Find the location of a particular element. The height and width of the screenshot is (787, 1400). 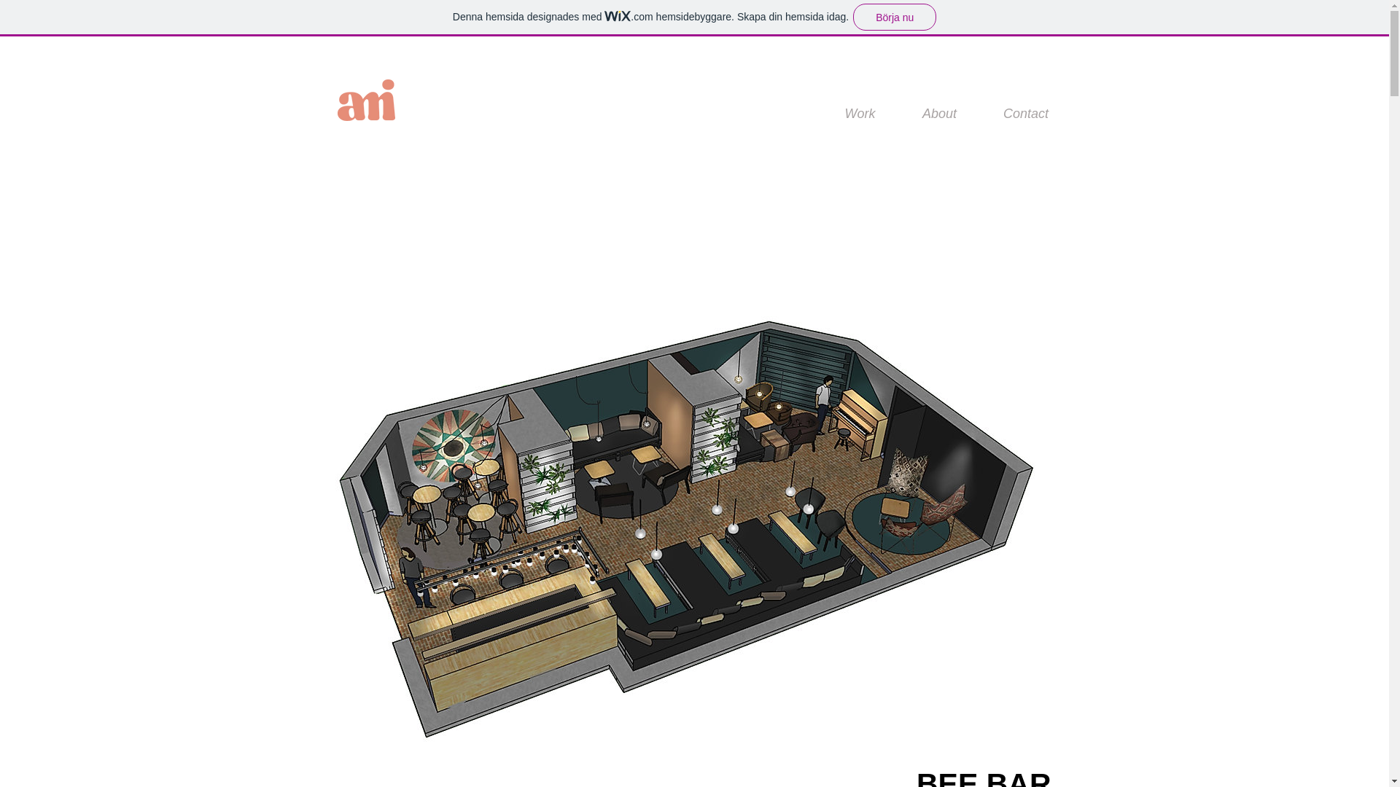

Contact is located at coordinates (1025, 114).